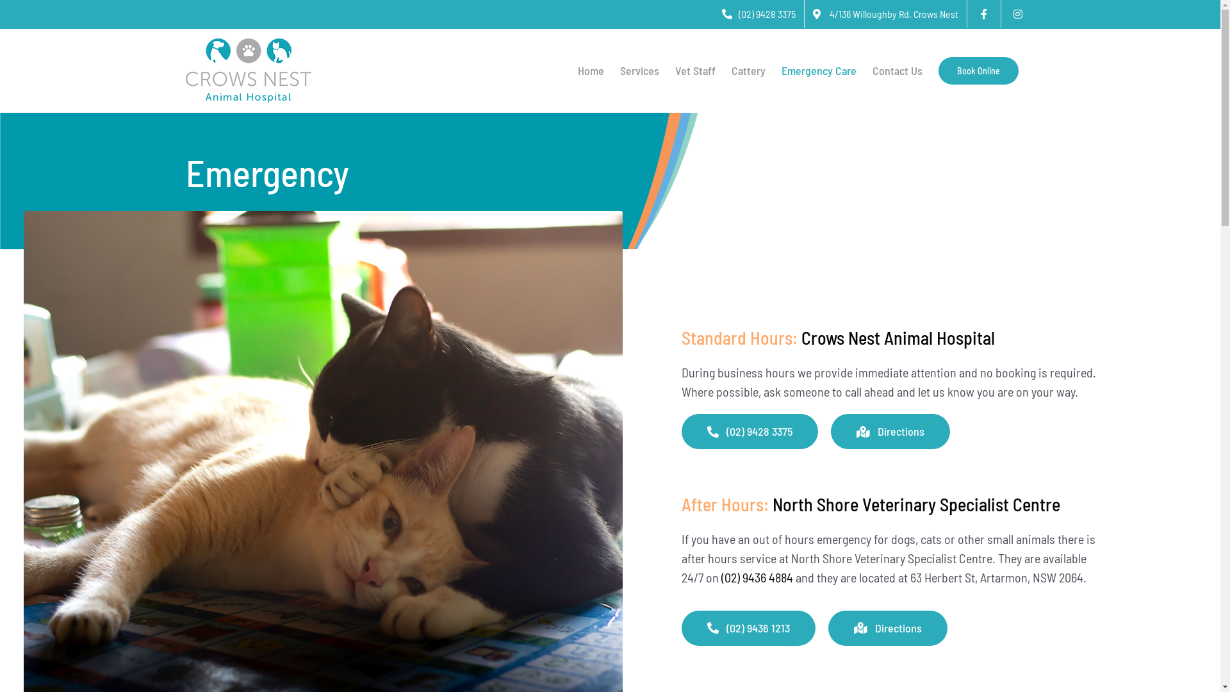 The height and width of the screenshot is (692, 1230). What do you see at coordinates (591, 70) in the screenshot?
I see `Home` at bounding box center [591, 70].